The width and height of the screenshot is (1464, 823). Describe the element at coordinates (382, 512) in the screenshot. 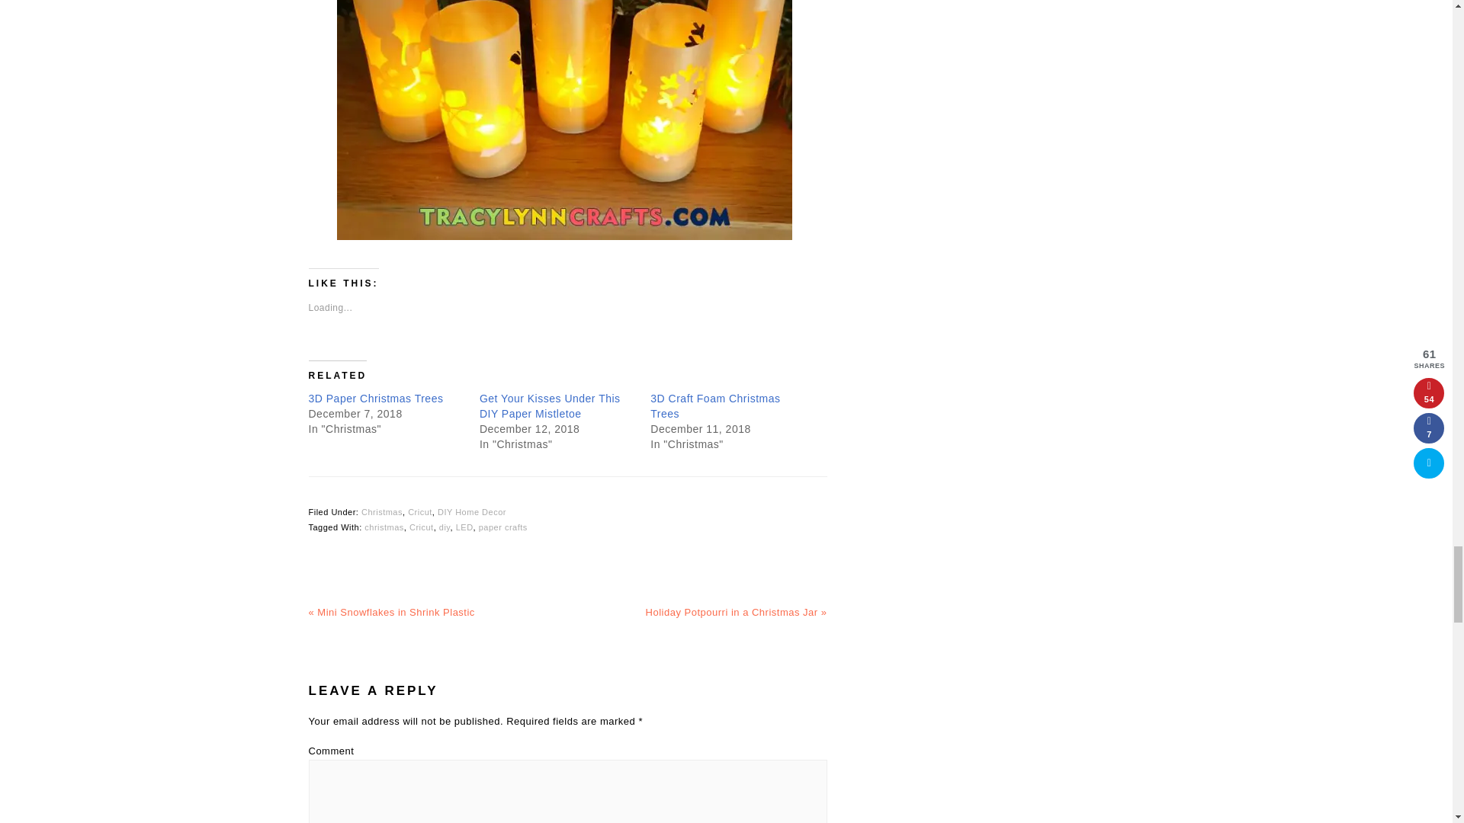

I see `Christmas` at that location.